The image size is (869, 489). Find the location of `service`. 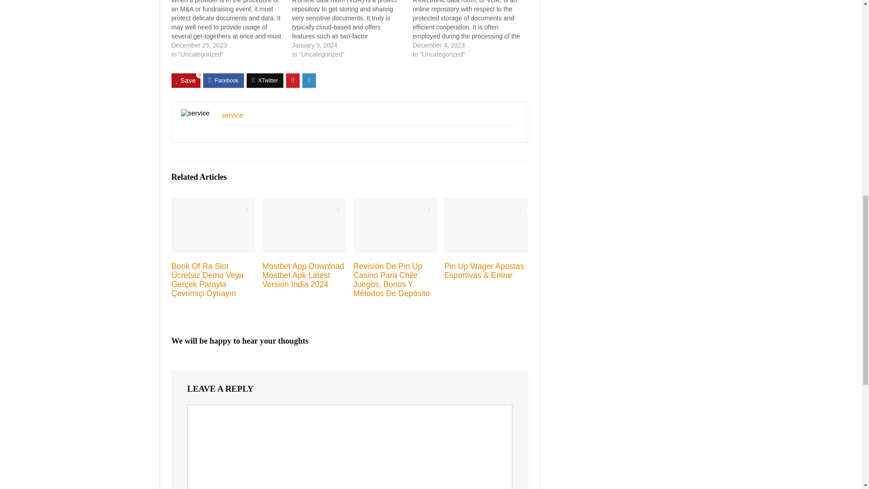

service is located at coordinates (232, 115).